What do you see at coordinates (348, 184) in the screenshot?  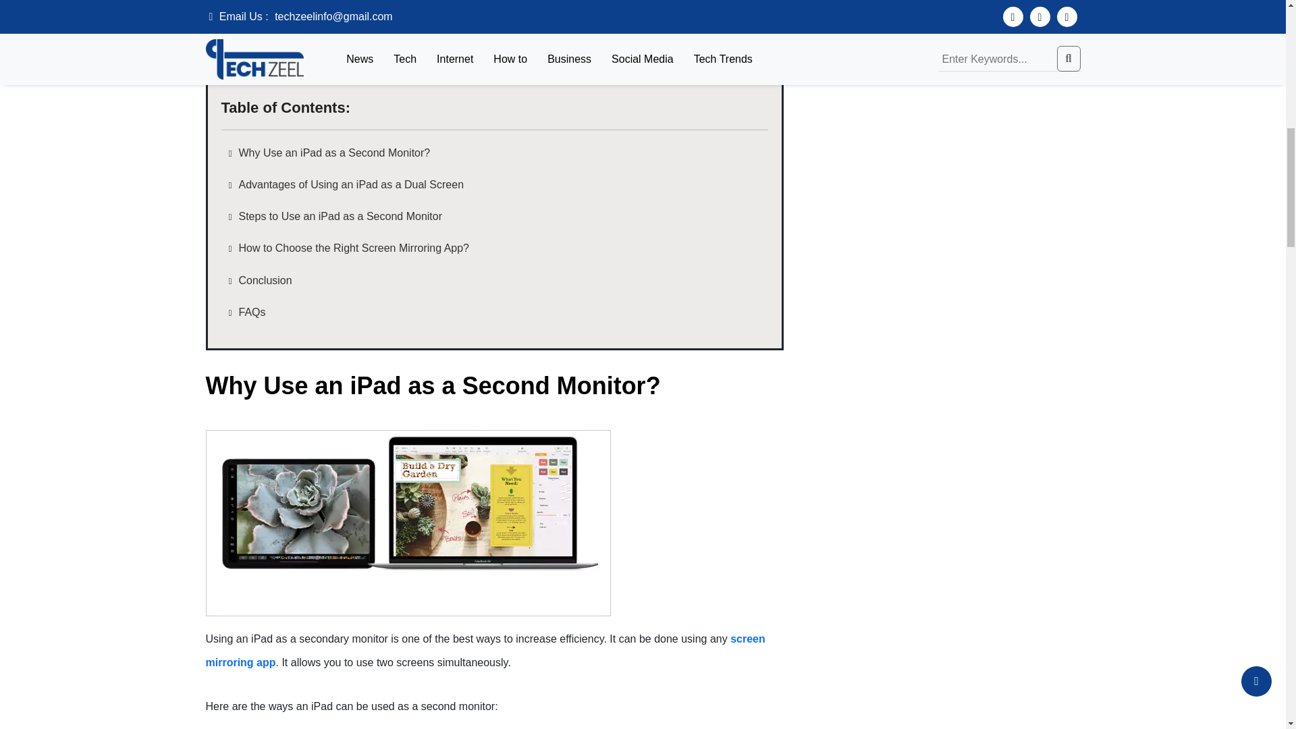 I see `Advantages of Using an iPad as a Dual Screen` at bounding box center [348, 184].